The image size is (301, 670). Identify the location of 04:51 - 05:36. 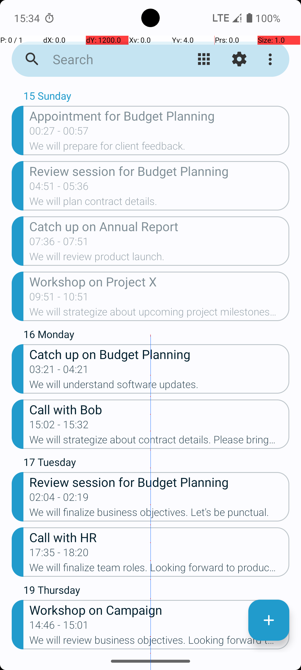
(59, 188).